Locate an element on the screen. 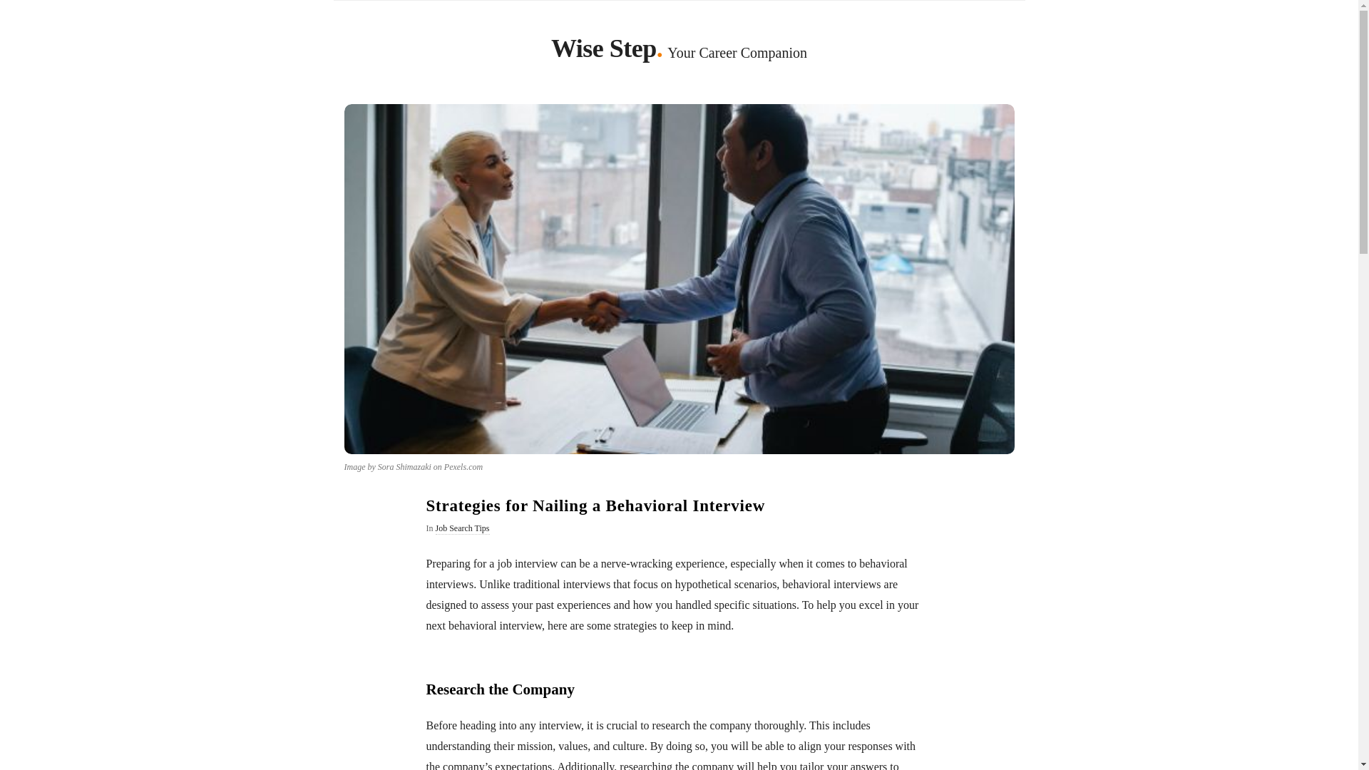 The image size is (1369, 770). Wise Step is located at coordinates (604, 51).